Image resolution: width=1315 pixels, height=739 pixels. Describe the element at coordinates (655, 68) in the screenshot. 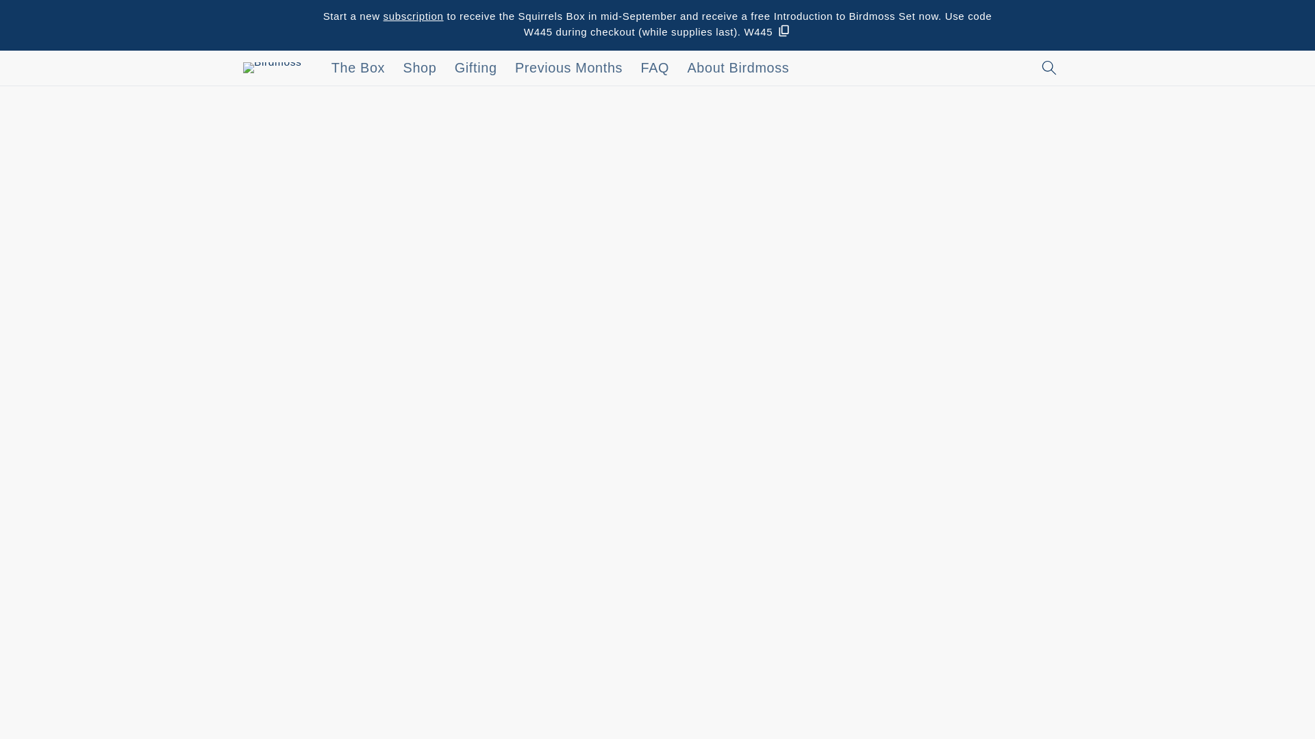

I see `FAQ` at that location.